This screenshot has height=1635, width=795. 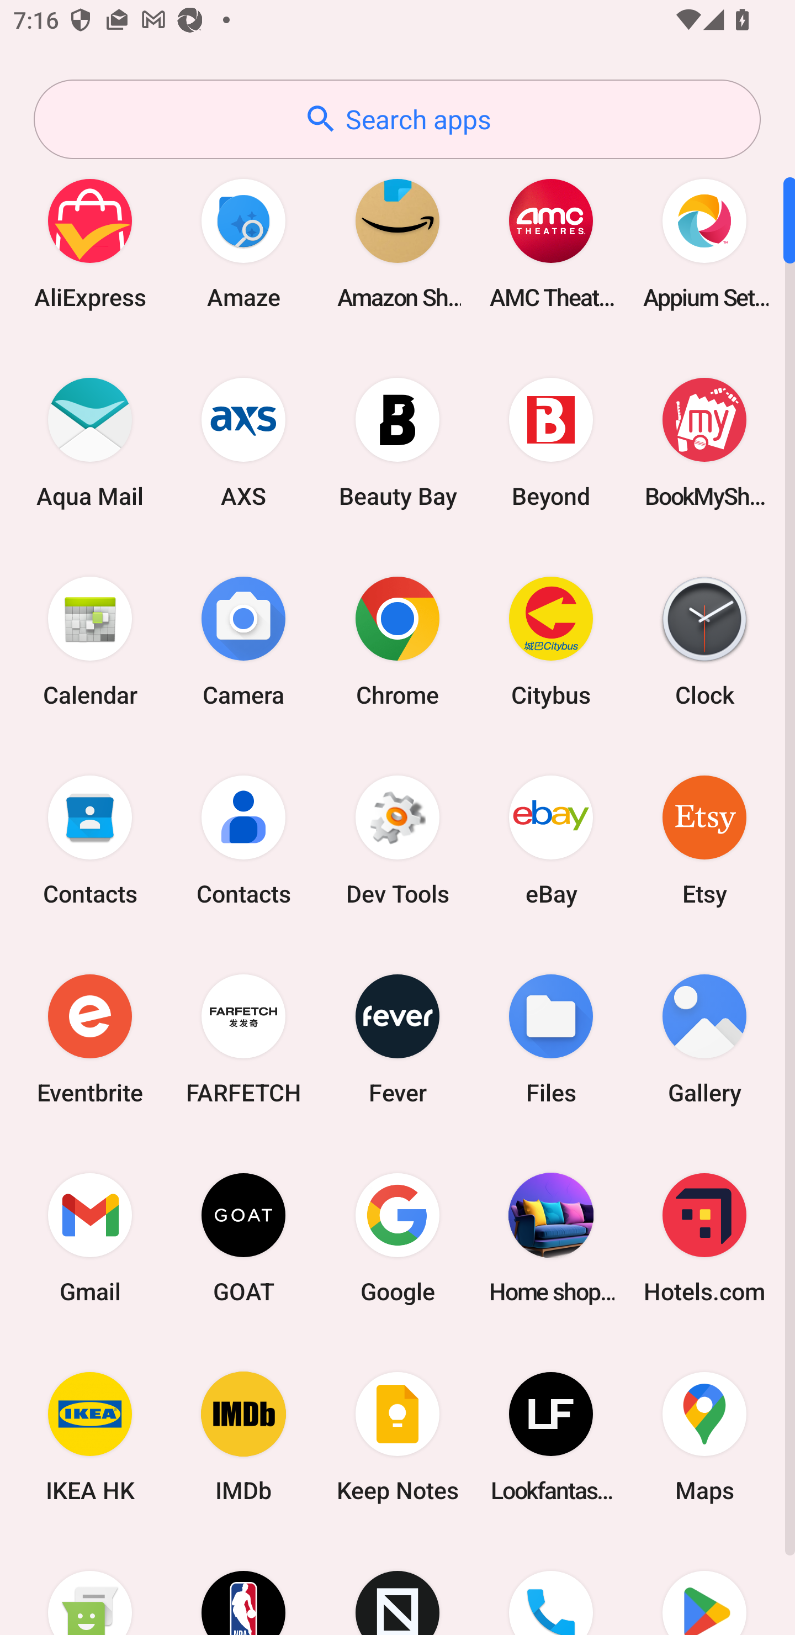 I want to click on Google, so click(x=397, y=1237).